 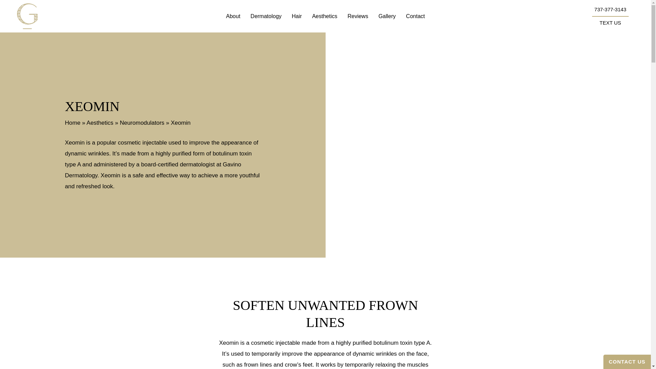 What do you see at coordinates (358, 16) in the screenshot?
I see `Reviews` at bounding box center [358, 16].